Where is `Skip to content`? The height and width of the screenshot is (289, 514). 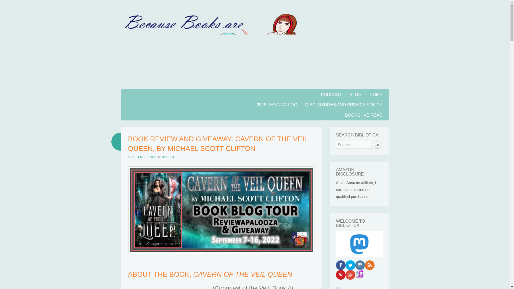
Skip to content is located at coordinates (135, 93).